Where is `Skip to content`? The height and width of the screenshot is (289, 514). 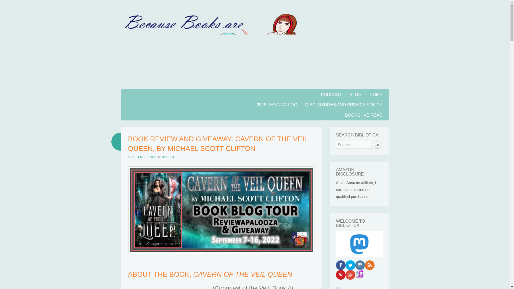
Skip to content is located at coordinates (135, 93).